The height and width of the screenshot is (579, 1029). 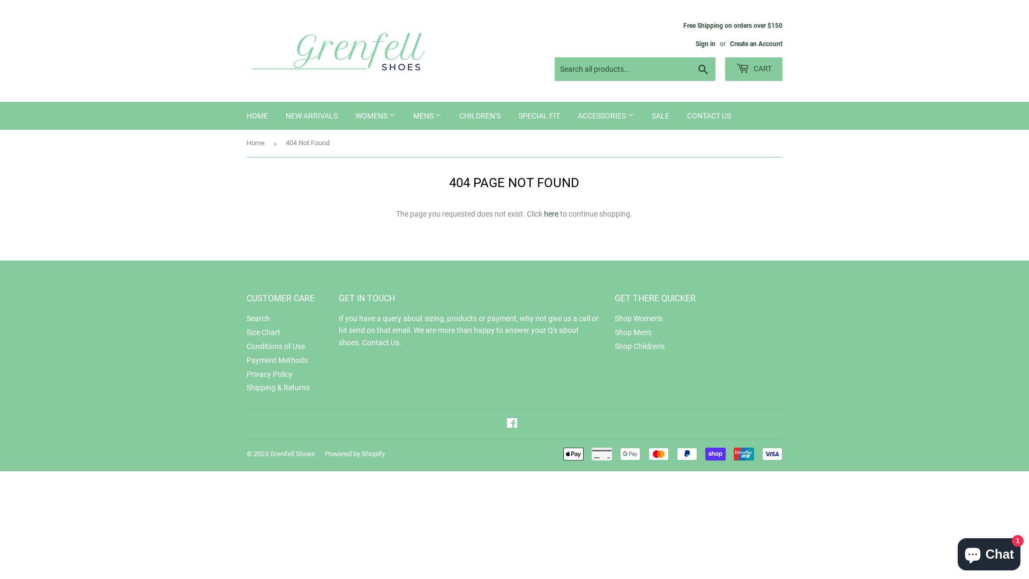 What do you see at coordinates (709, 116) in the screenshot?
I see `CONTACT US` at bounding box center [709, 116].